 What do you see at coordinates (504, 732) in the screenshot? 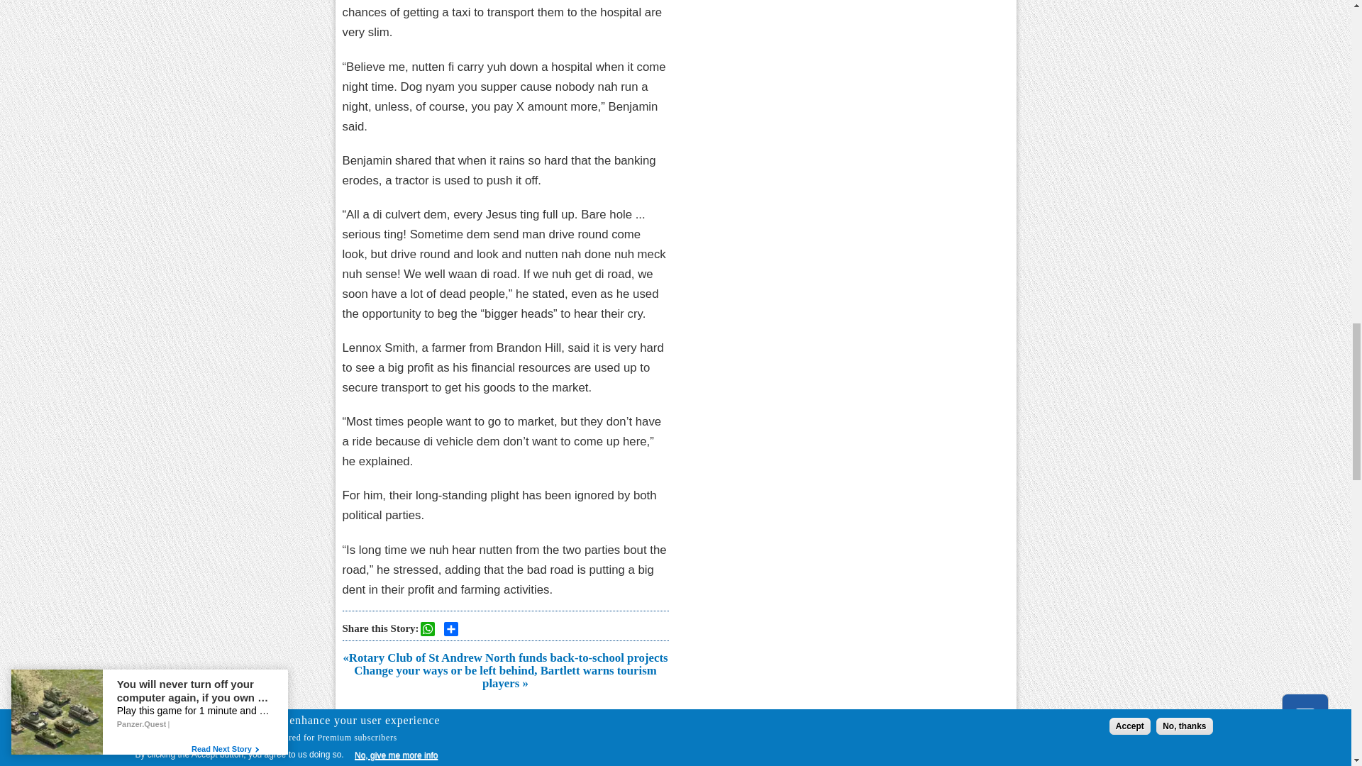
I see `Advertisement` at bounding box center [504, 732].